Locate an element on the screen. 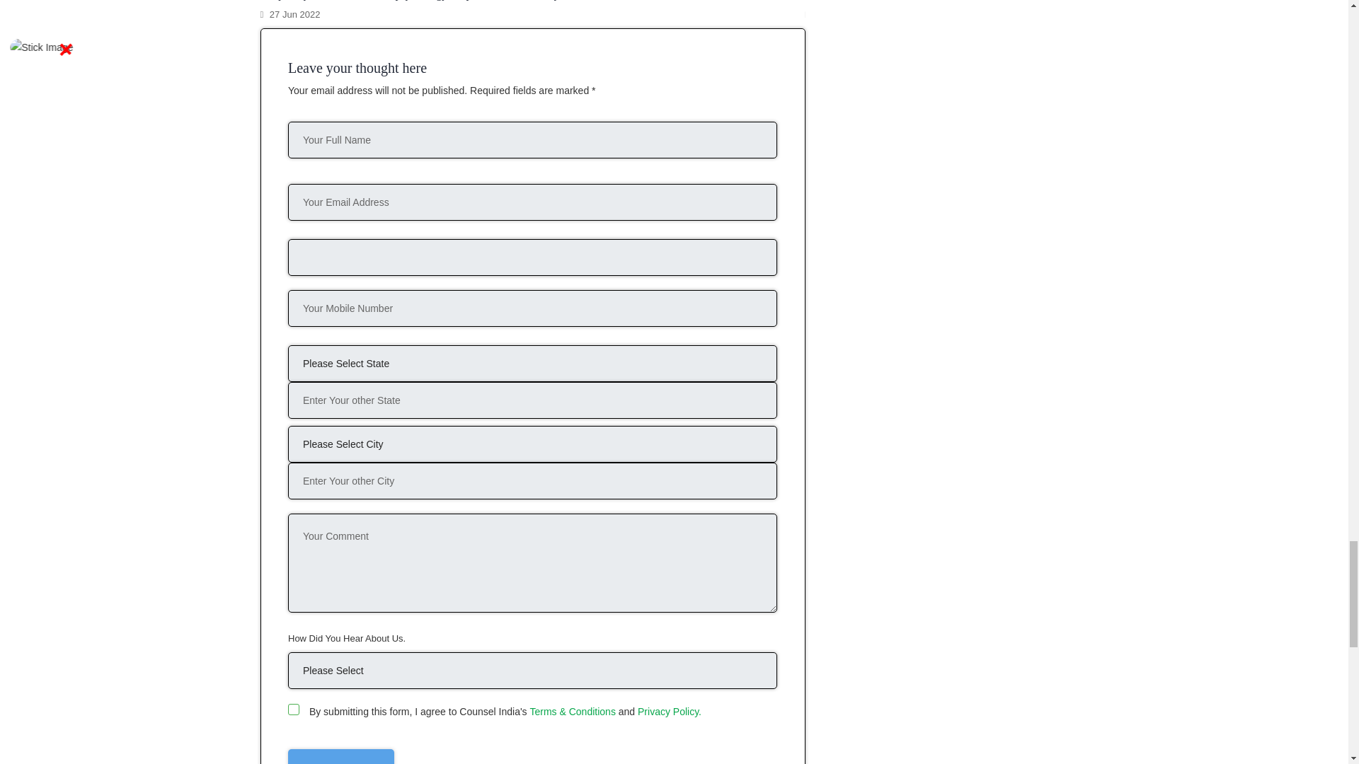 The height and width of the screenshot is (764, 1359). Please fill out this field is located at coordinates (532, 139).